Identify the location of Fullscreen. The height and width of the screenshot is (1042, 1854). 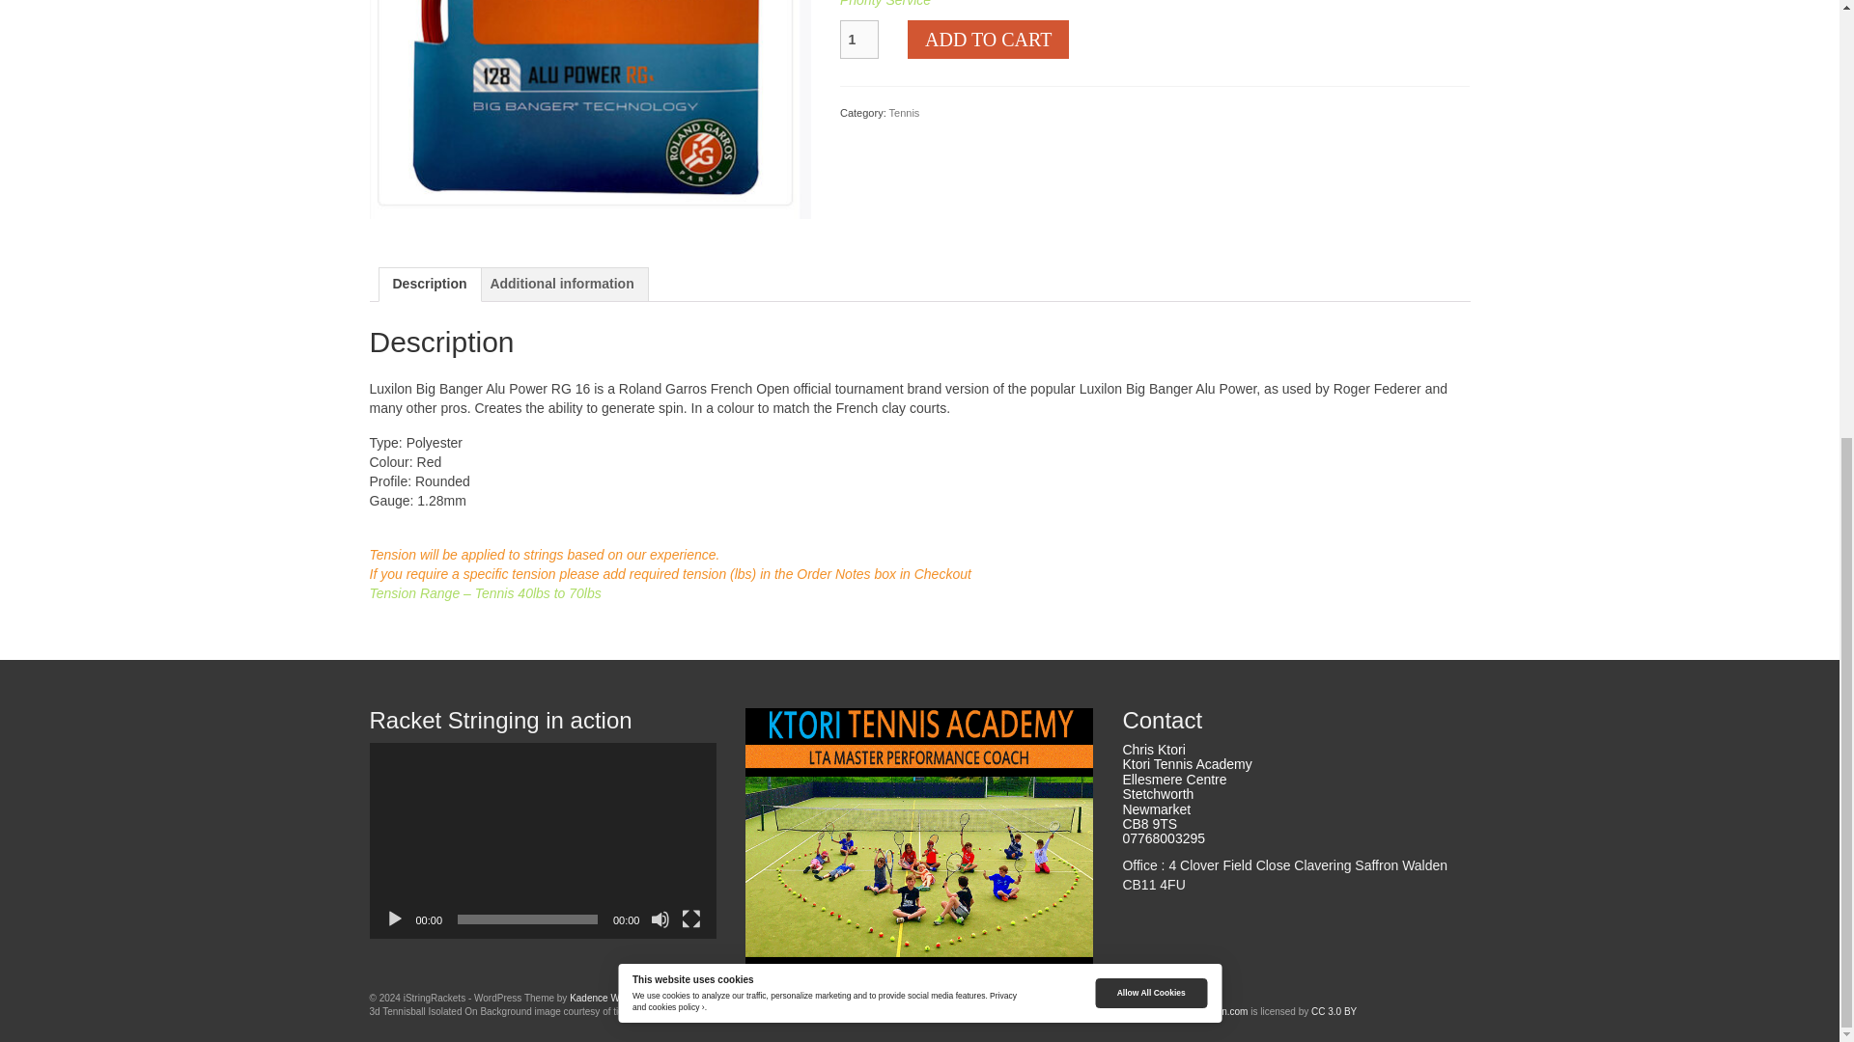
(691, 919).